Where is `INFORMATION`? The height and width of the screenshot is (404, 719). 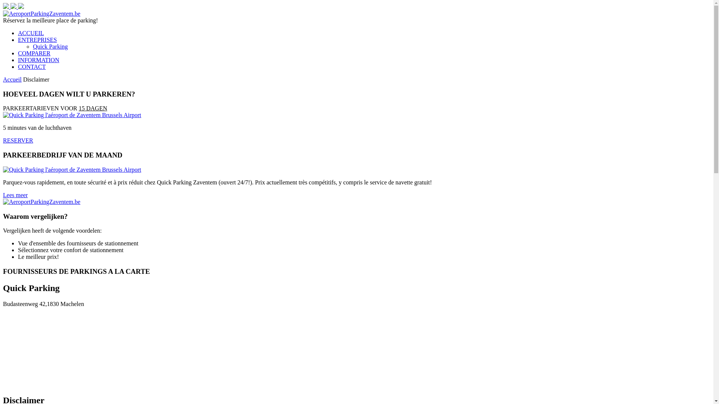 INFORMATION is located at coordinates (39, 60).